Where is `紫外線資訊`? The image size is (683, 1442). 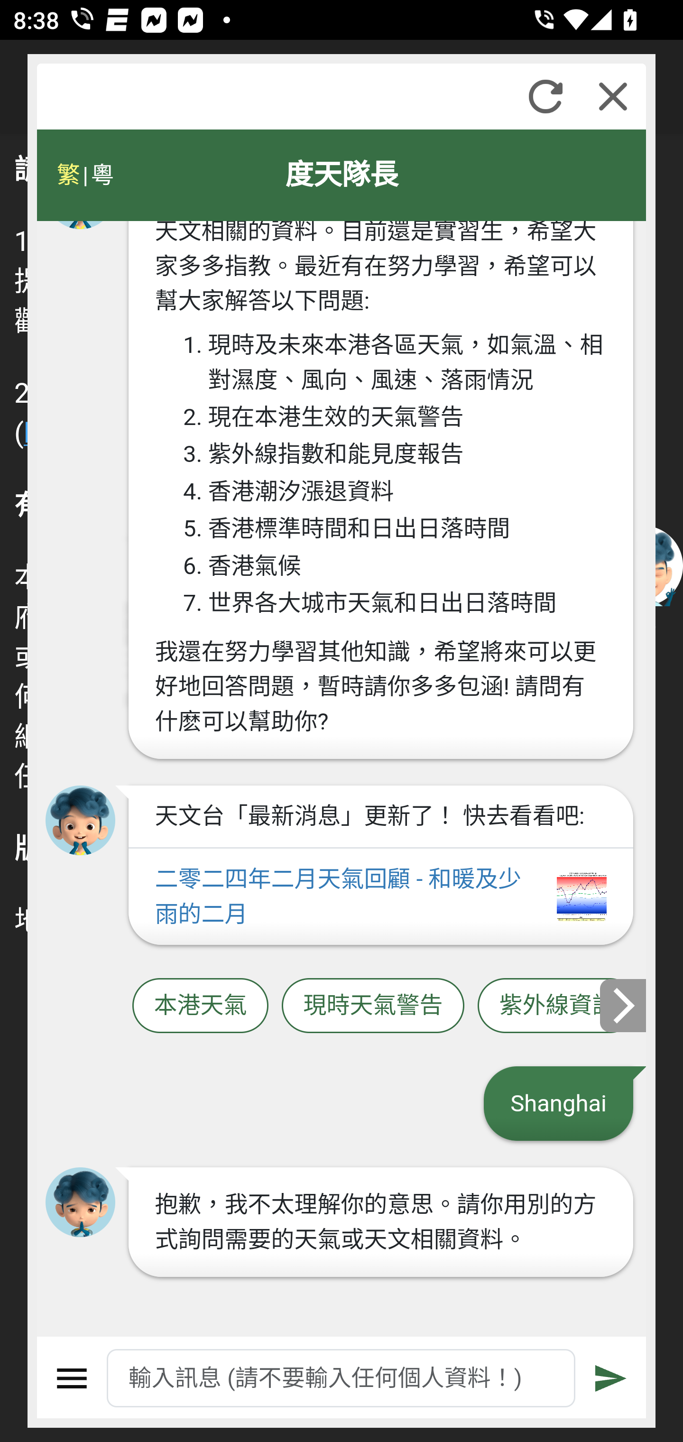 紫外線資訊 is located at coordinates (557, 1006).